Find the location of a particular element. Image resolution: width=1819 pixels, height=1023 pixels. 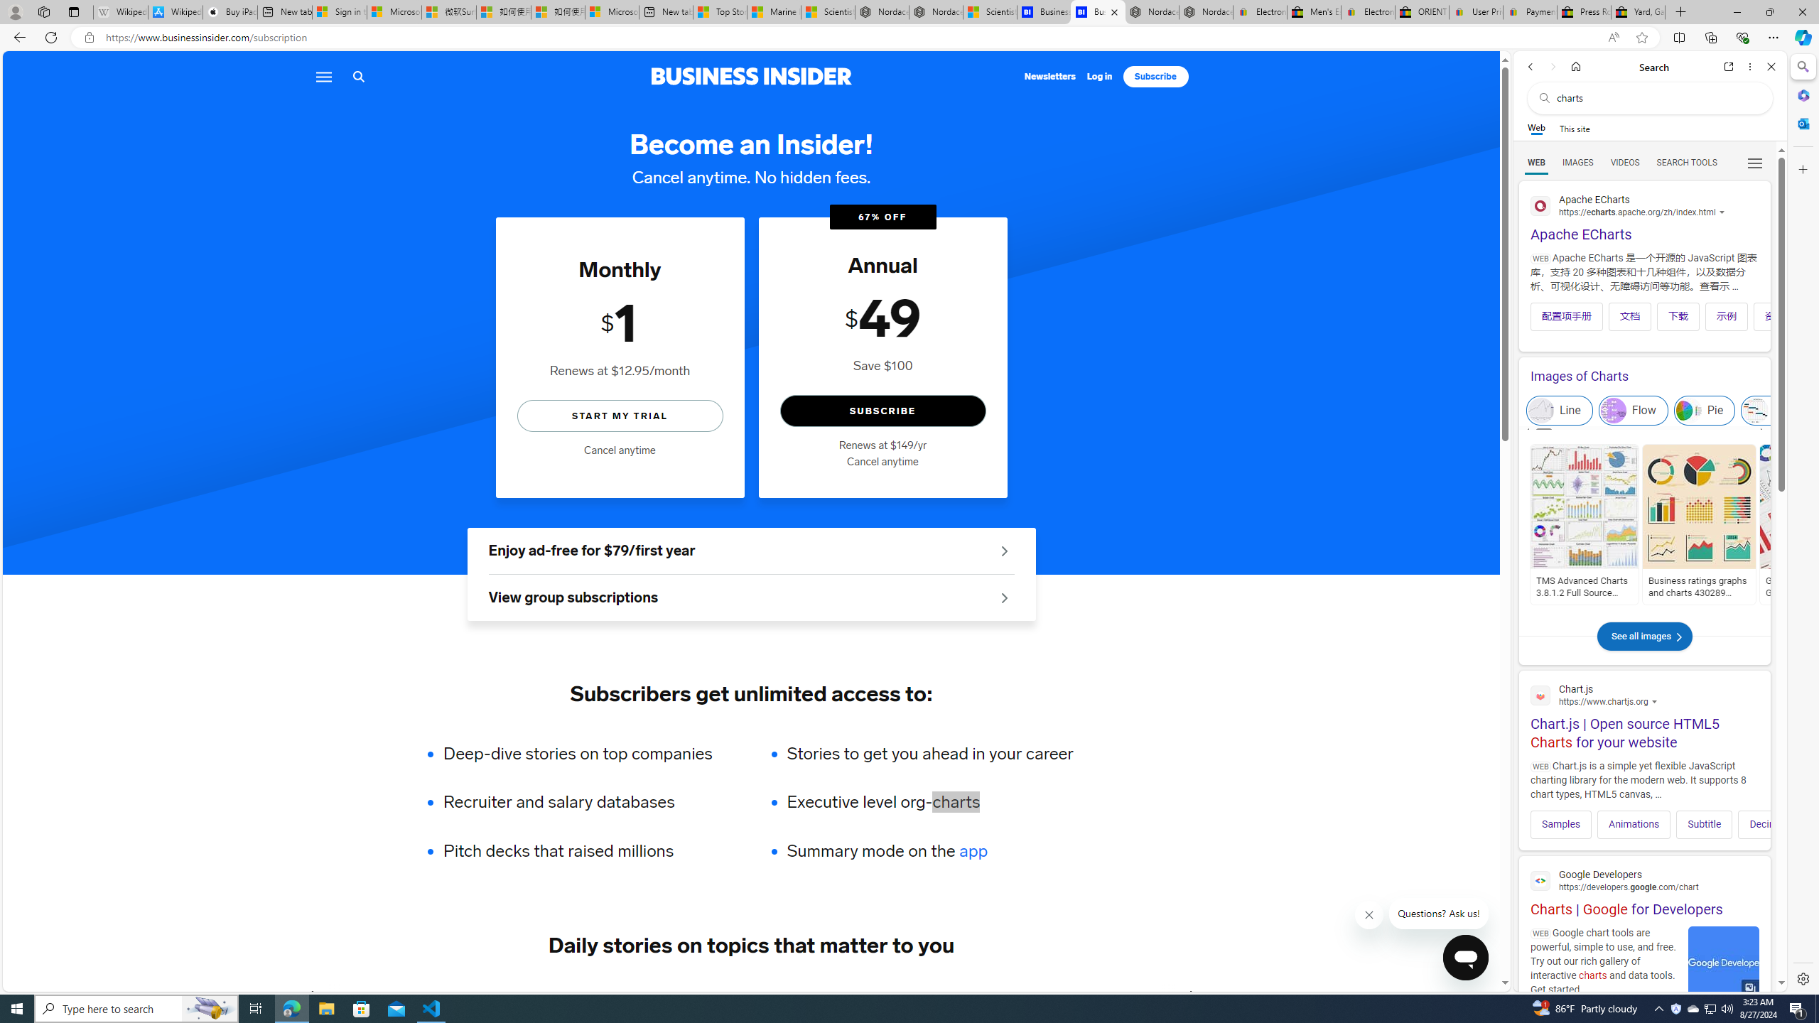

Forward is located at coordinates (1192, 996).